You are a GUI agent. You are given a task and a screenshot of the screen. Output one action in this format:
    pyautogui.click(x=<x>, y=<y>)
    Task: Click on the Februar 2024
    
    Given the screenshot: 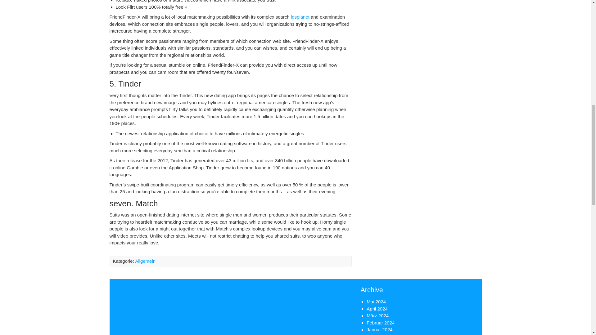 What is the action you would take?
    pyautogui.click(x=381, y=323)
    